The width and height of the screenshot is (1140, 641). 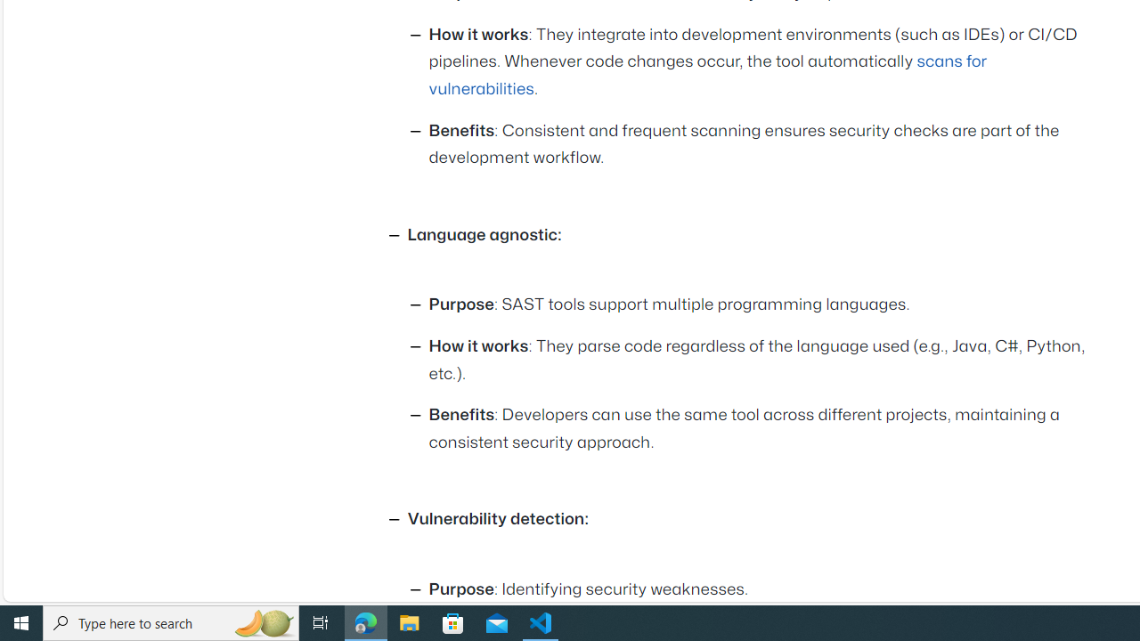 I want to click on Purpose: Identifying security weaknesses., so click(x=762, y=589).